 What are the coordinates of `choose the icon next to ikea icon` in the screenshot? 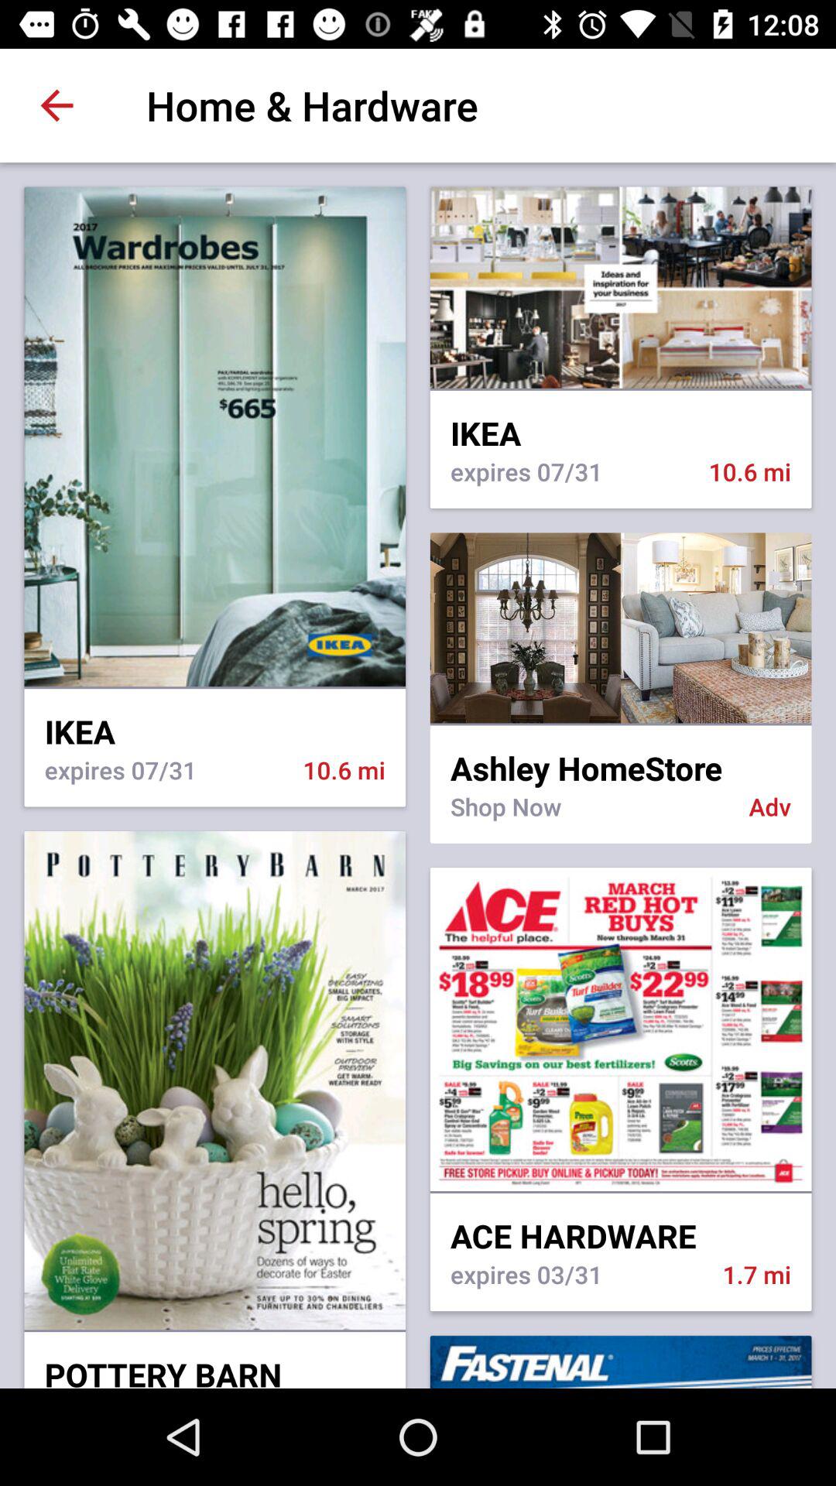 It's located at (621, 757).